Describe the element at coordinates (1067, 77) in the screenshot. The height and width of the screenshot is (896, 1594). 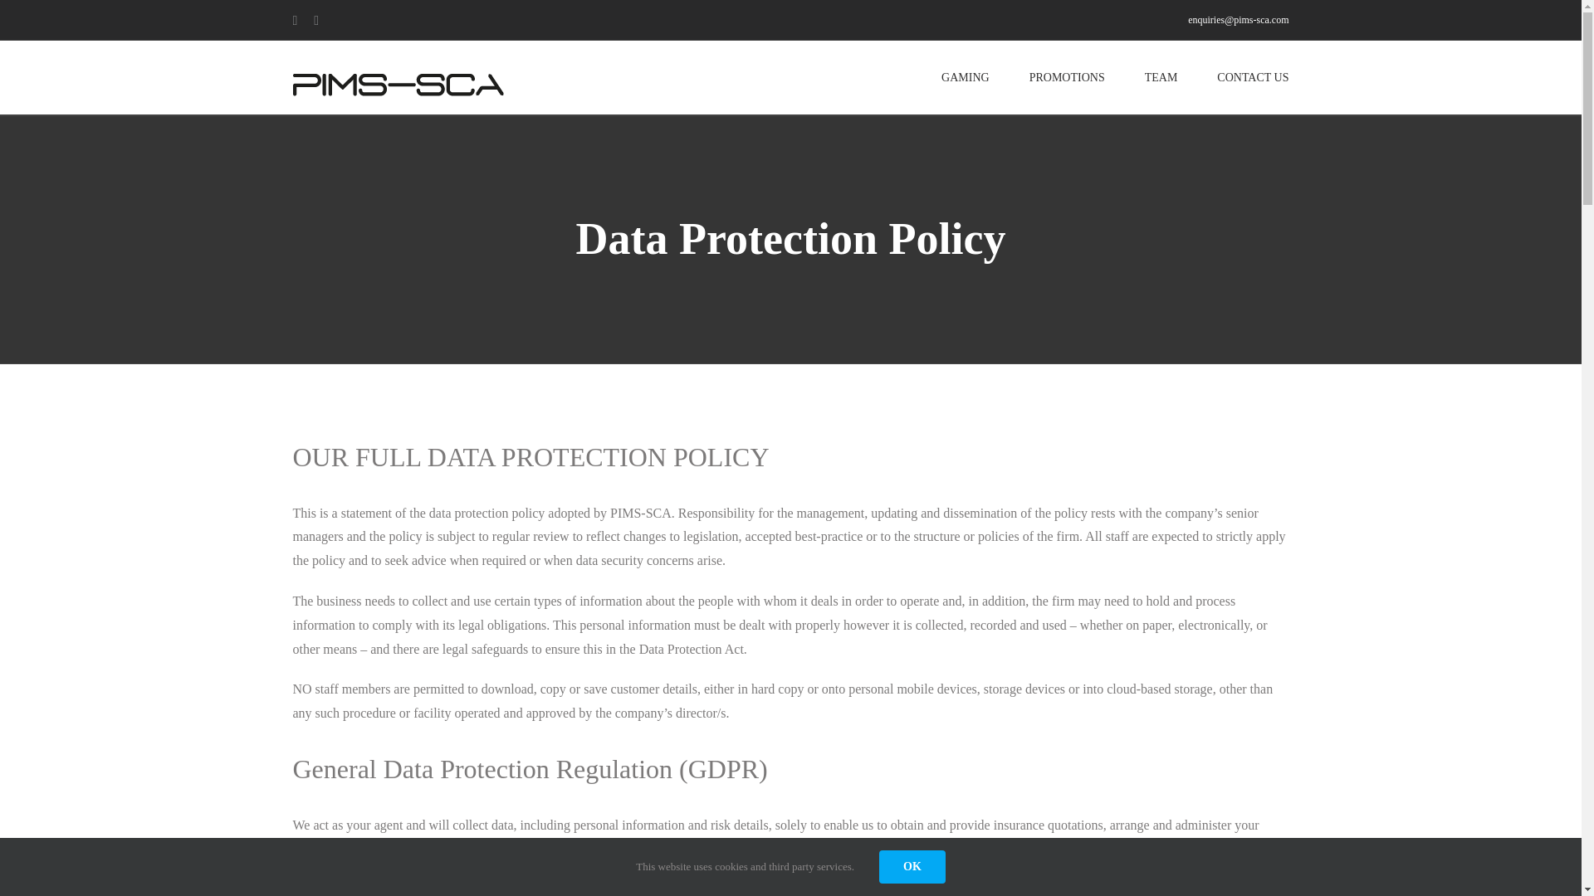
I see `PROMOTIONS` at that location.